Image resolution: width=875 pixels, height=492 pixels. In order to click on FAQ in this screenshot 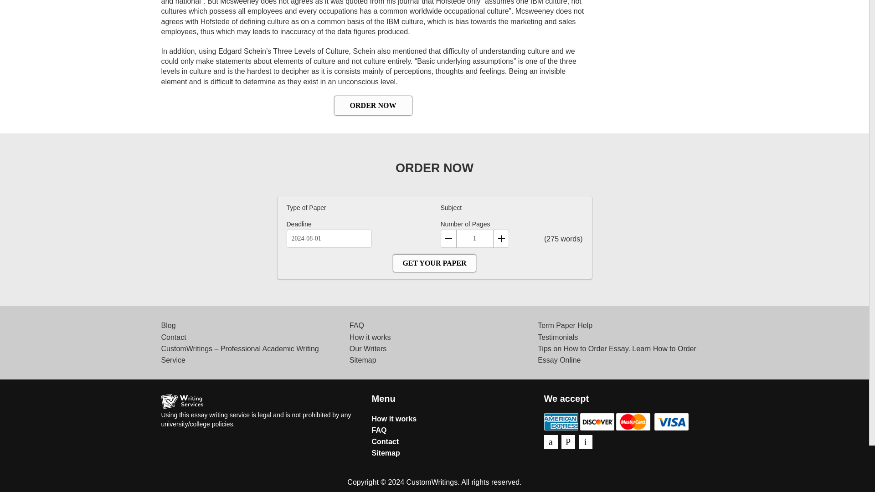, I will do `click(356, 325)`.